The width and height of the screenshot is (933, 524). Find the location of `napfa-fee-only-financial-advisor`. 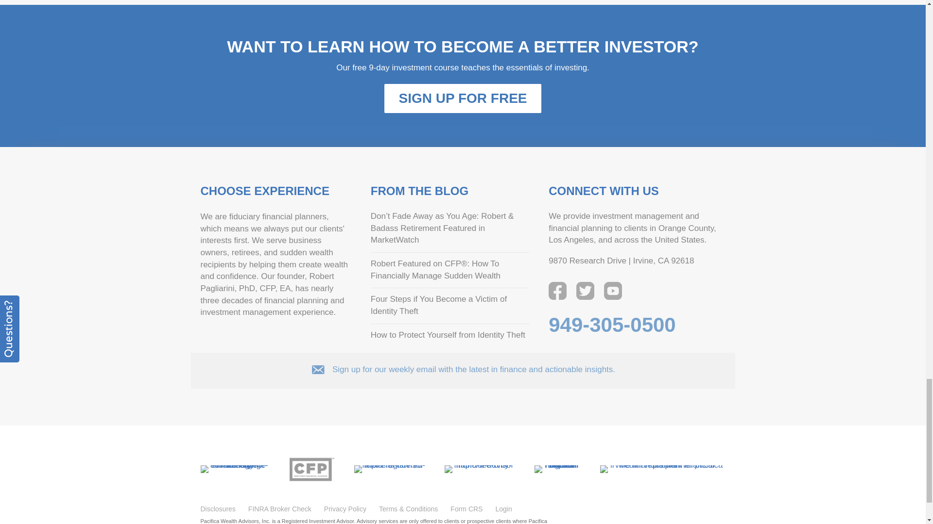

napfa-fee-only-financial-advisor is located at coordinates (480, 469).